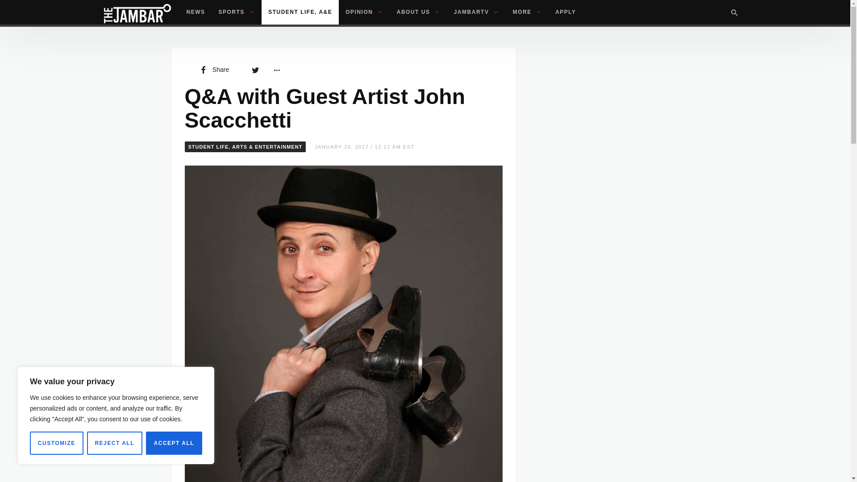 This screenshot has height=482, width=857. I want to click on ABOUT US, so click(419, 12).